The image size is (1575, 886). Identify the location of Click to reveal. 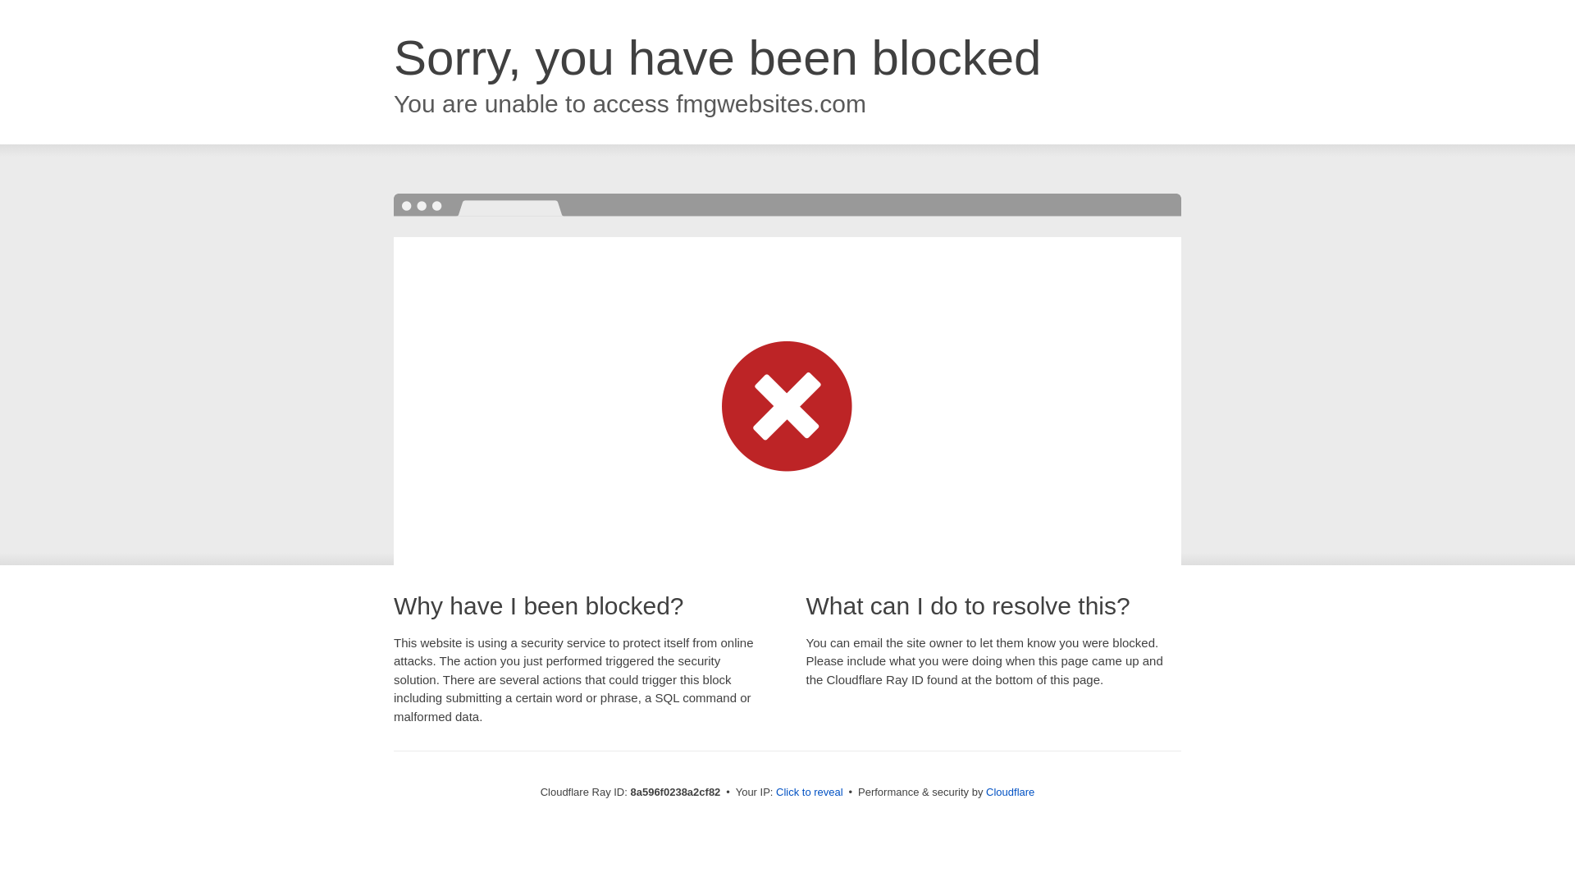
(809, 792).